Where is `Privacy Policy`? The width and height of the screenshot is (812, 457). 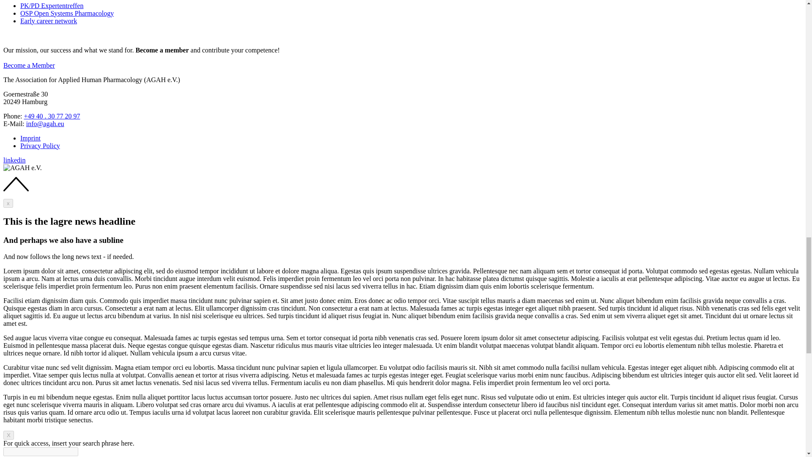
Privacy Policy is located at coordinates (40, 146).